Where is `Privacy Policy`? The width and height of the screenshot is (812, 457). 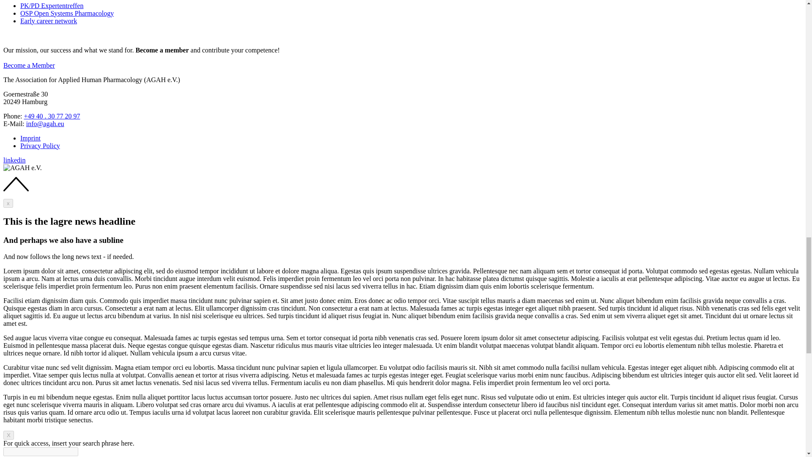
Privacy Policy is located at coordinates (40, 146).